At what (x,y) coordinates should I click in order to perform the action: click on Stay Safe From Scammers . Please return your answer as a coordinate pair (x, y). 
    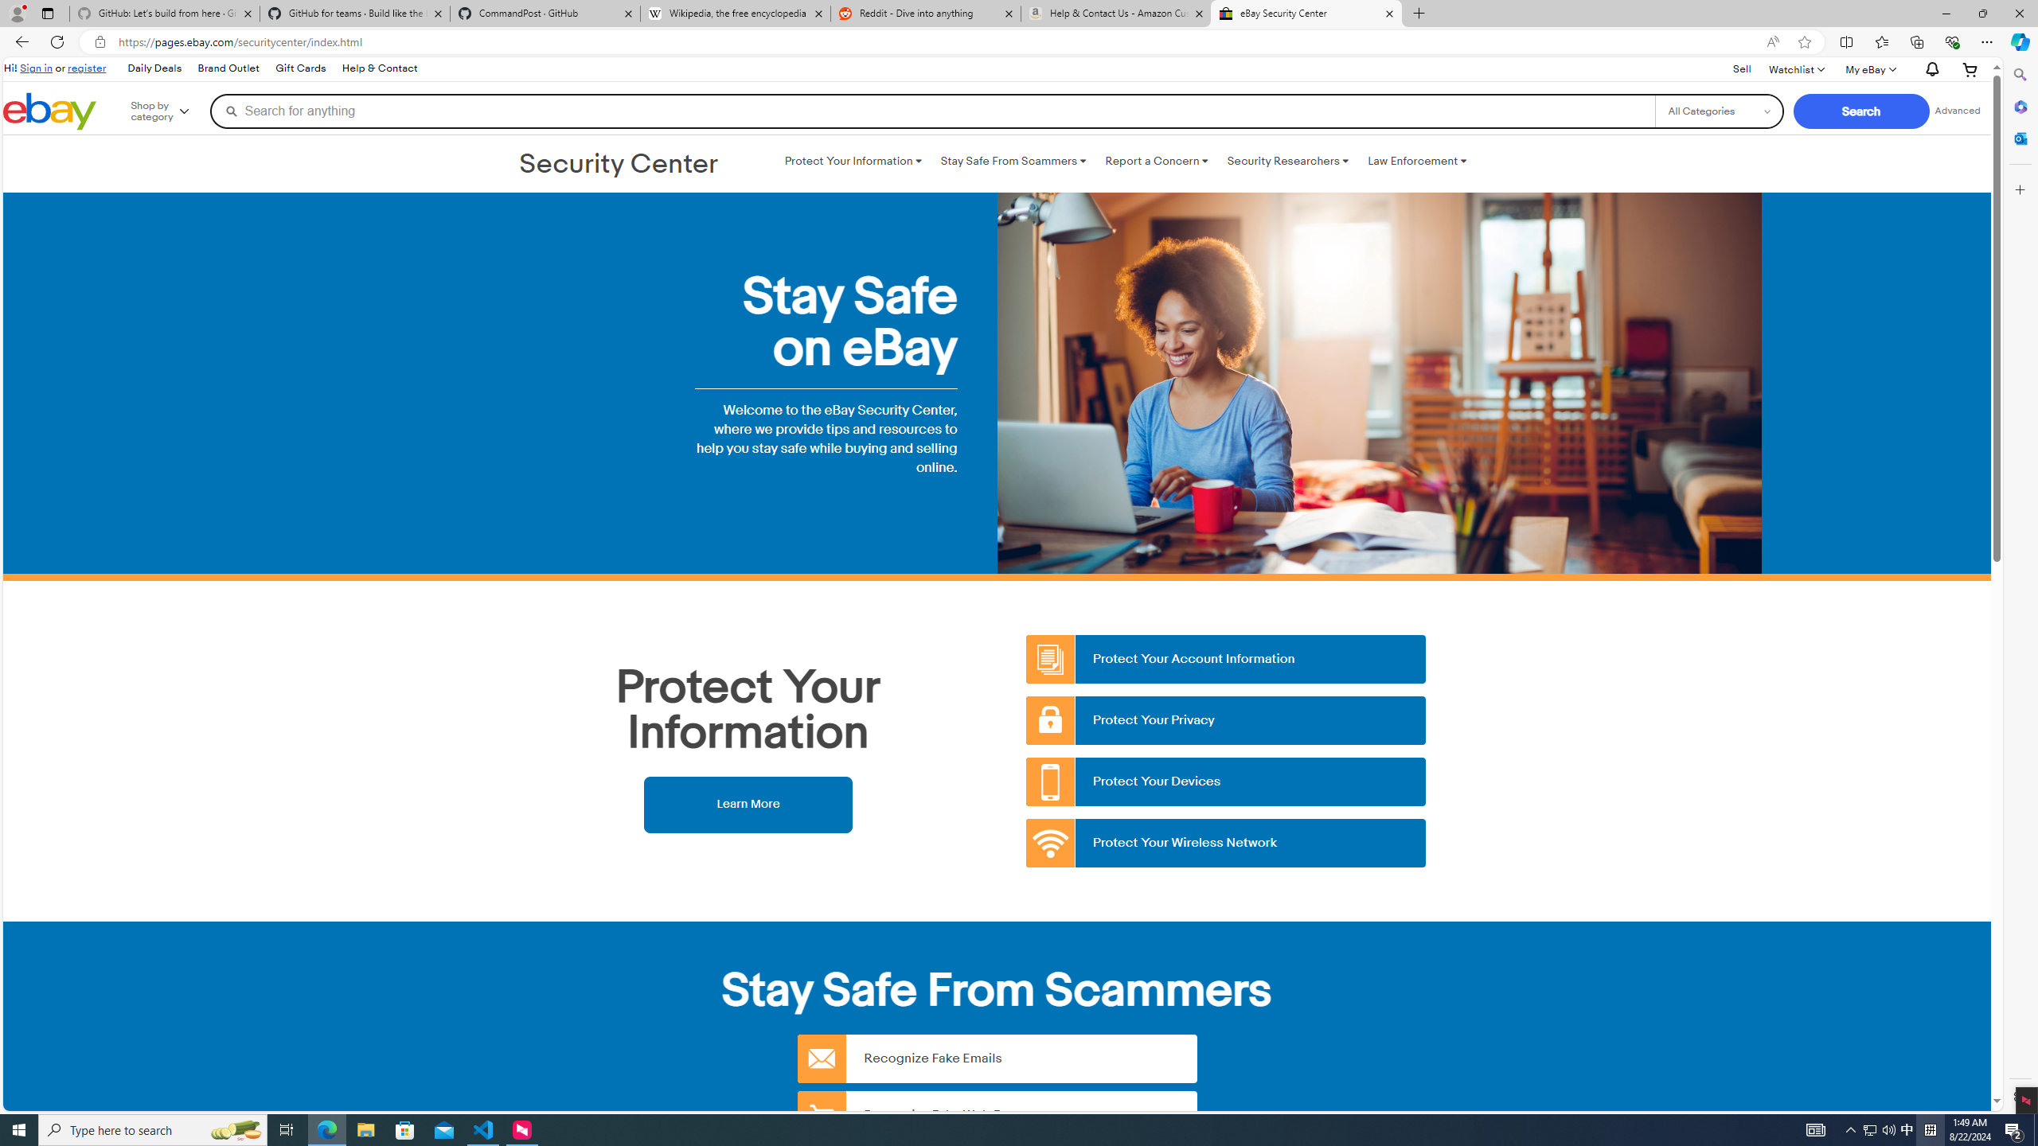
    Looking at the image, I should click on (1013, 161).